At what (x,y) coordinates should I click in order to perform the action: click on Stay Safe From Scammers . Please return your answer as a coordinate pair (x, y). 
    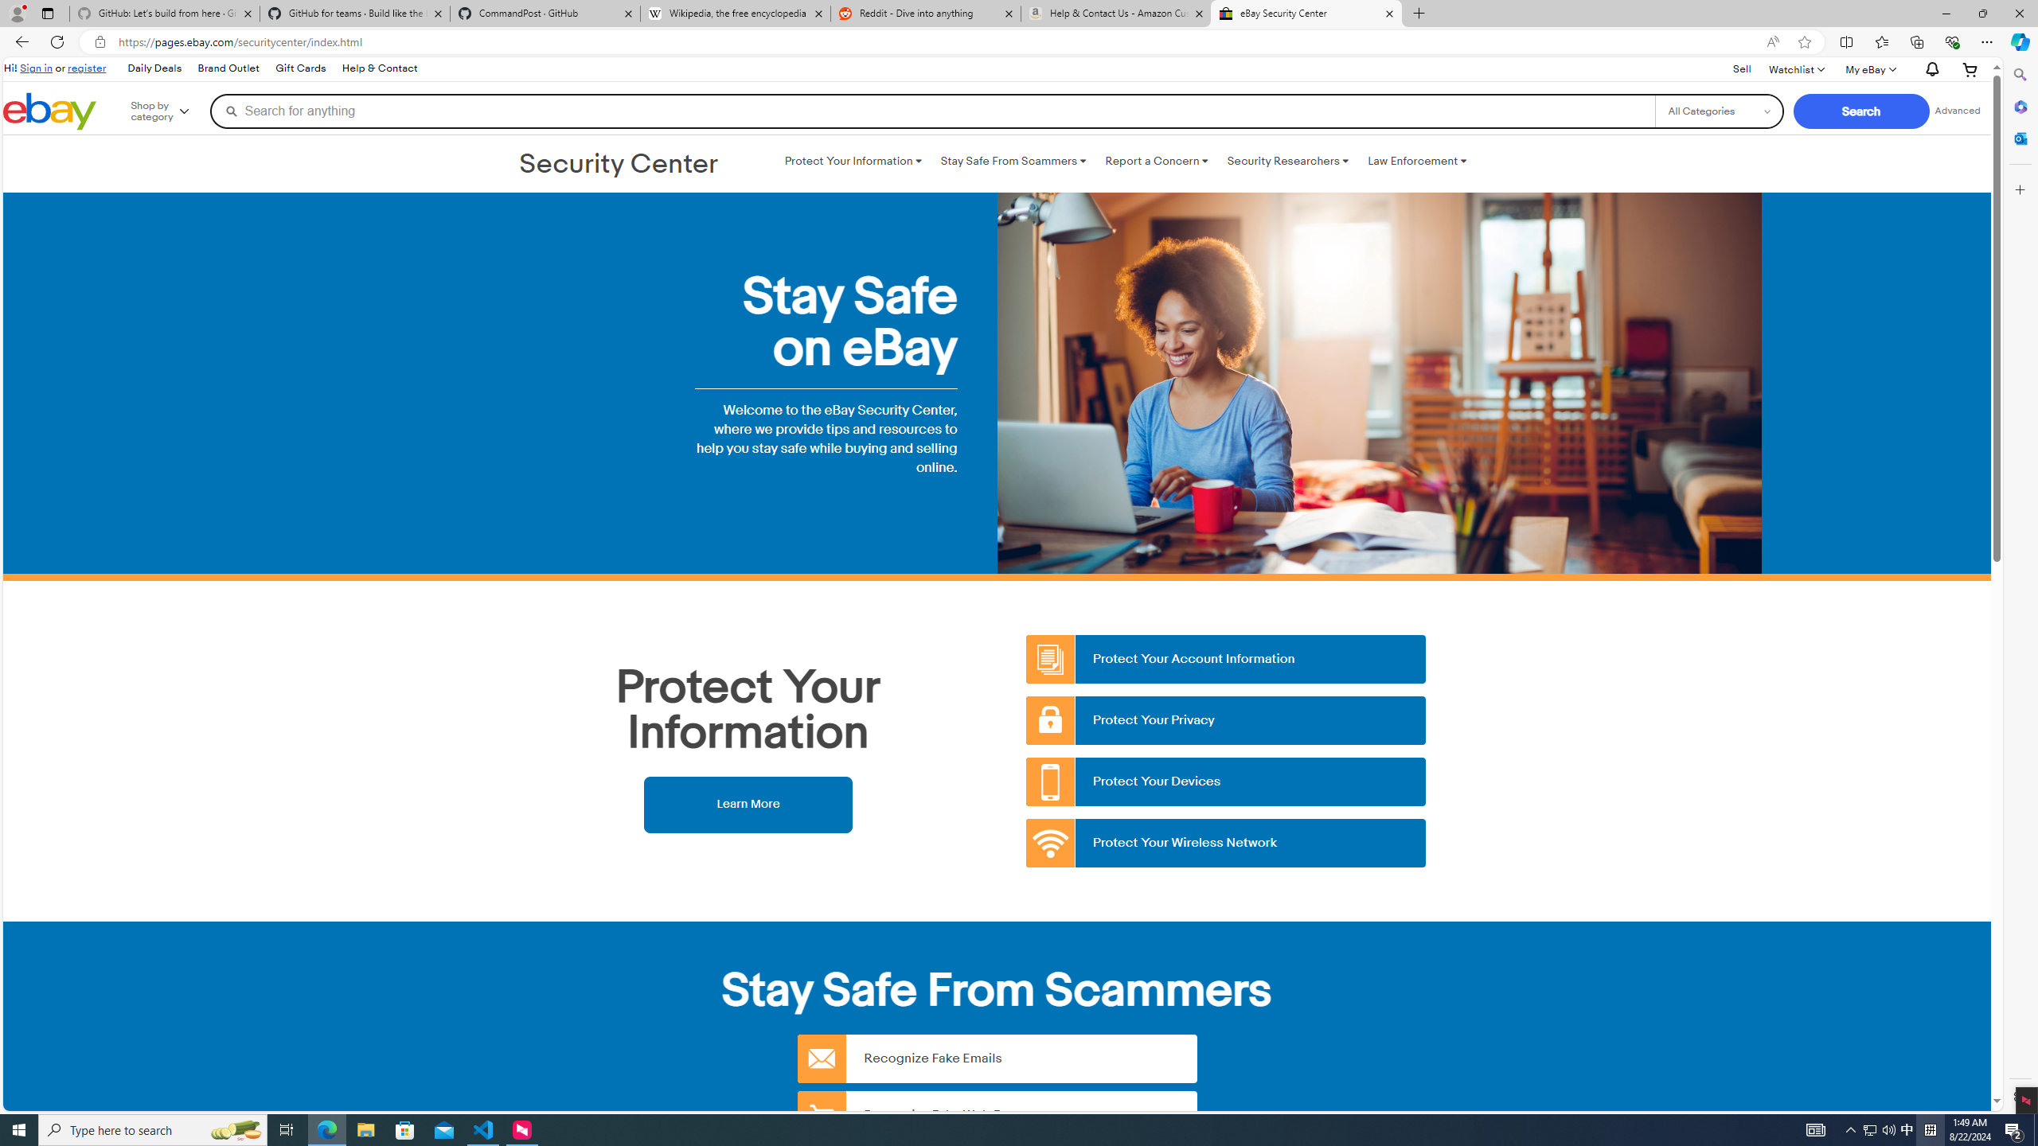
    Looking at the image, I should click on (1013, 161).